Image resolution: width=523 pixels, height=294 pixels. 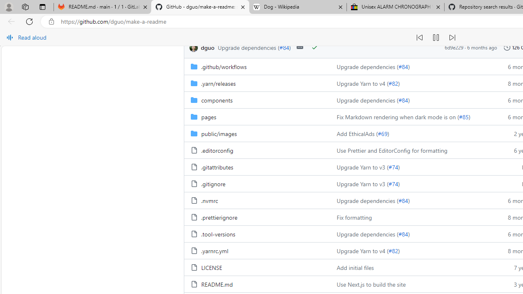 I want to click on Use Next.js to build the site, so click(x=412, y=284).